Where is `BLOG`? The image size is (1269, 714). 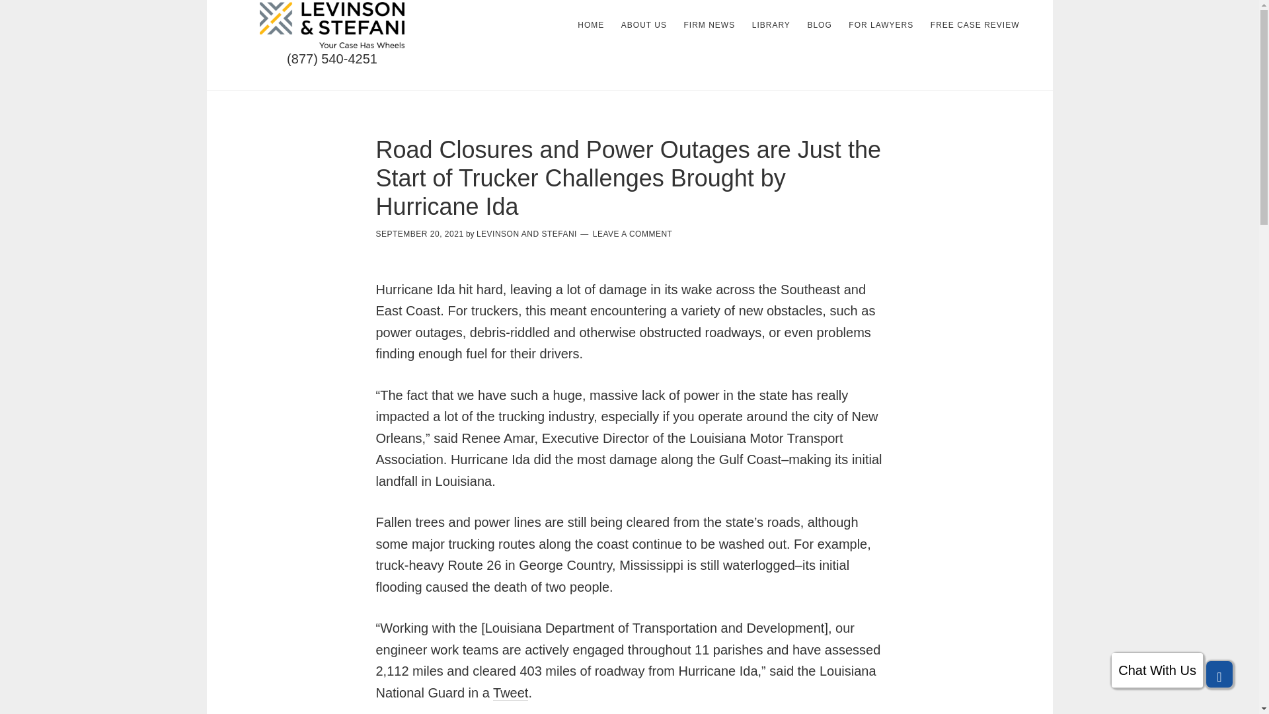 BLOG is located at coordinates (819, 25).